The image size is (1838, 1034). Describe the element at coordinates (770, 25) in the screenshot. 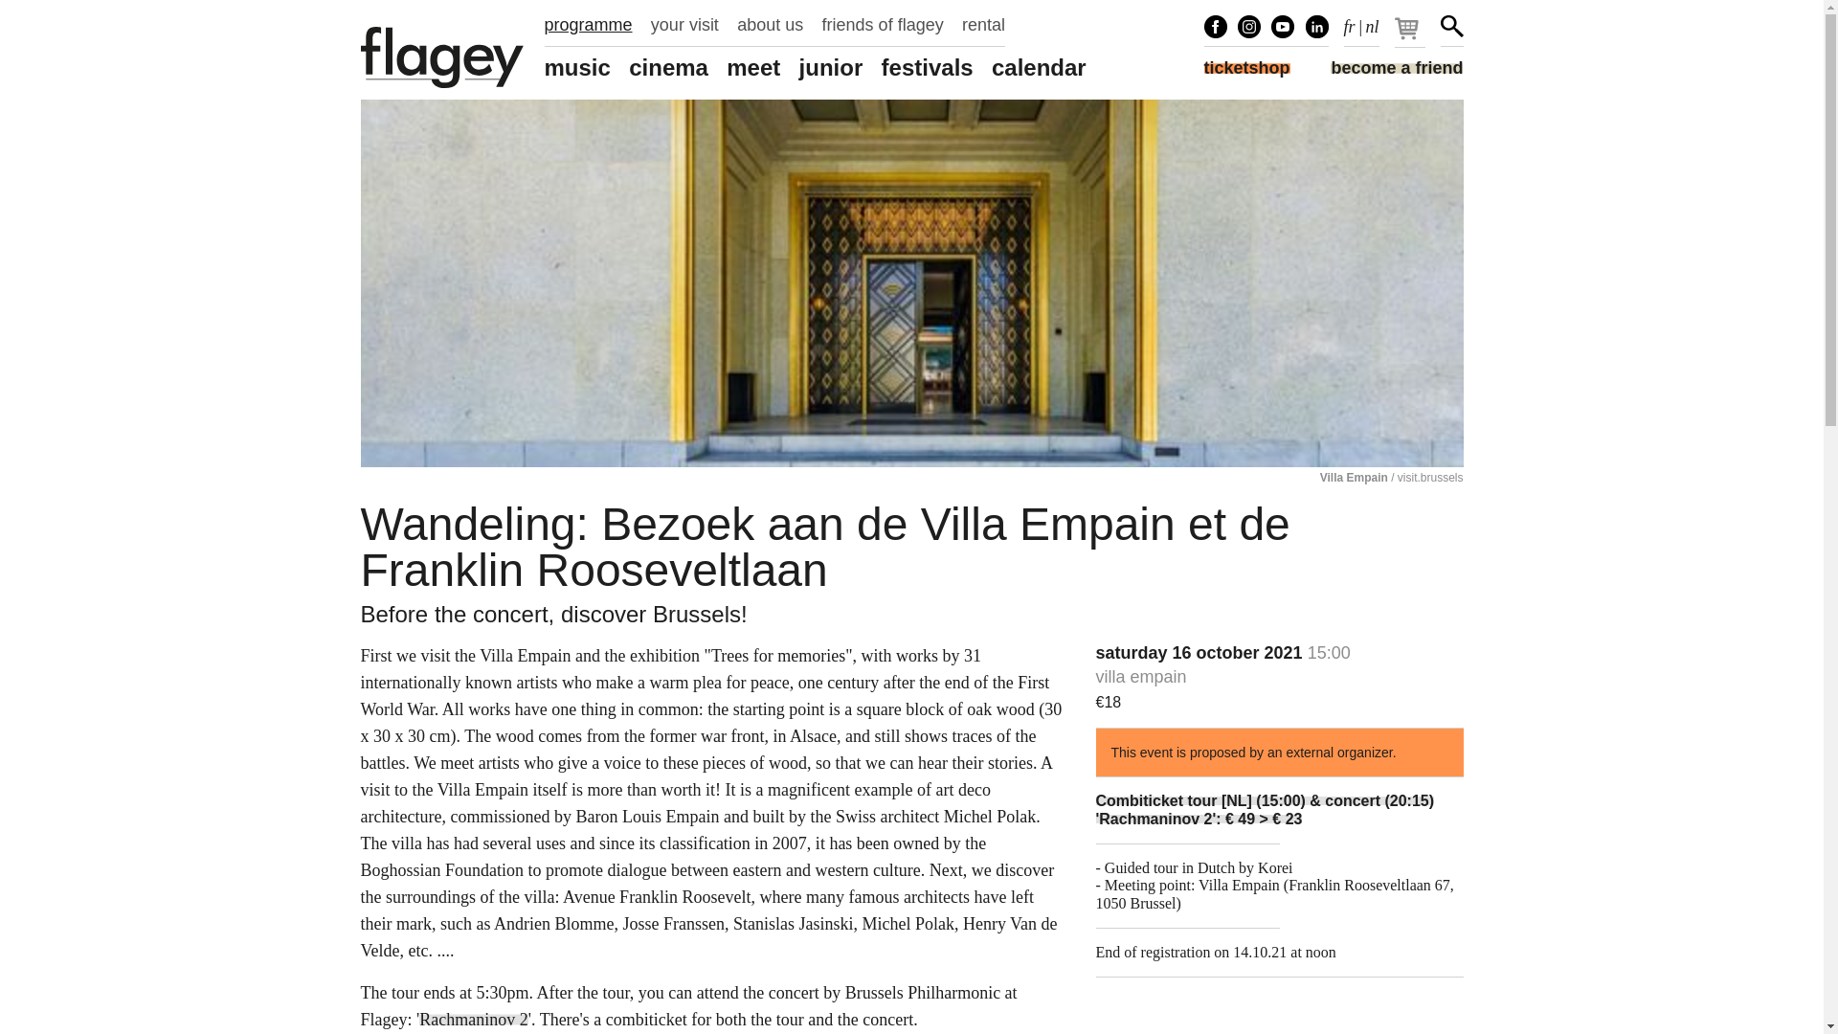

I see `about us` at that location.